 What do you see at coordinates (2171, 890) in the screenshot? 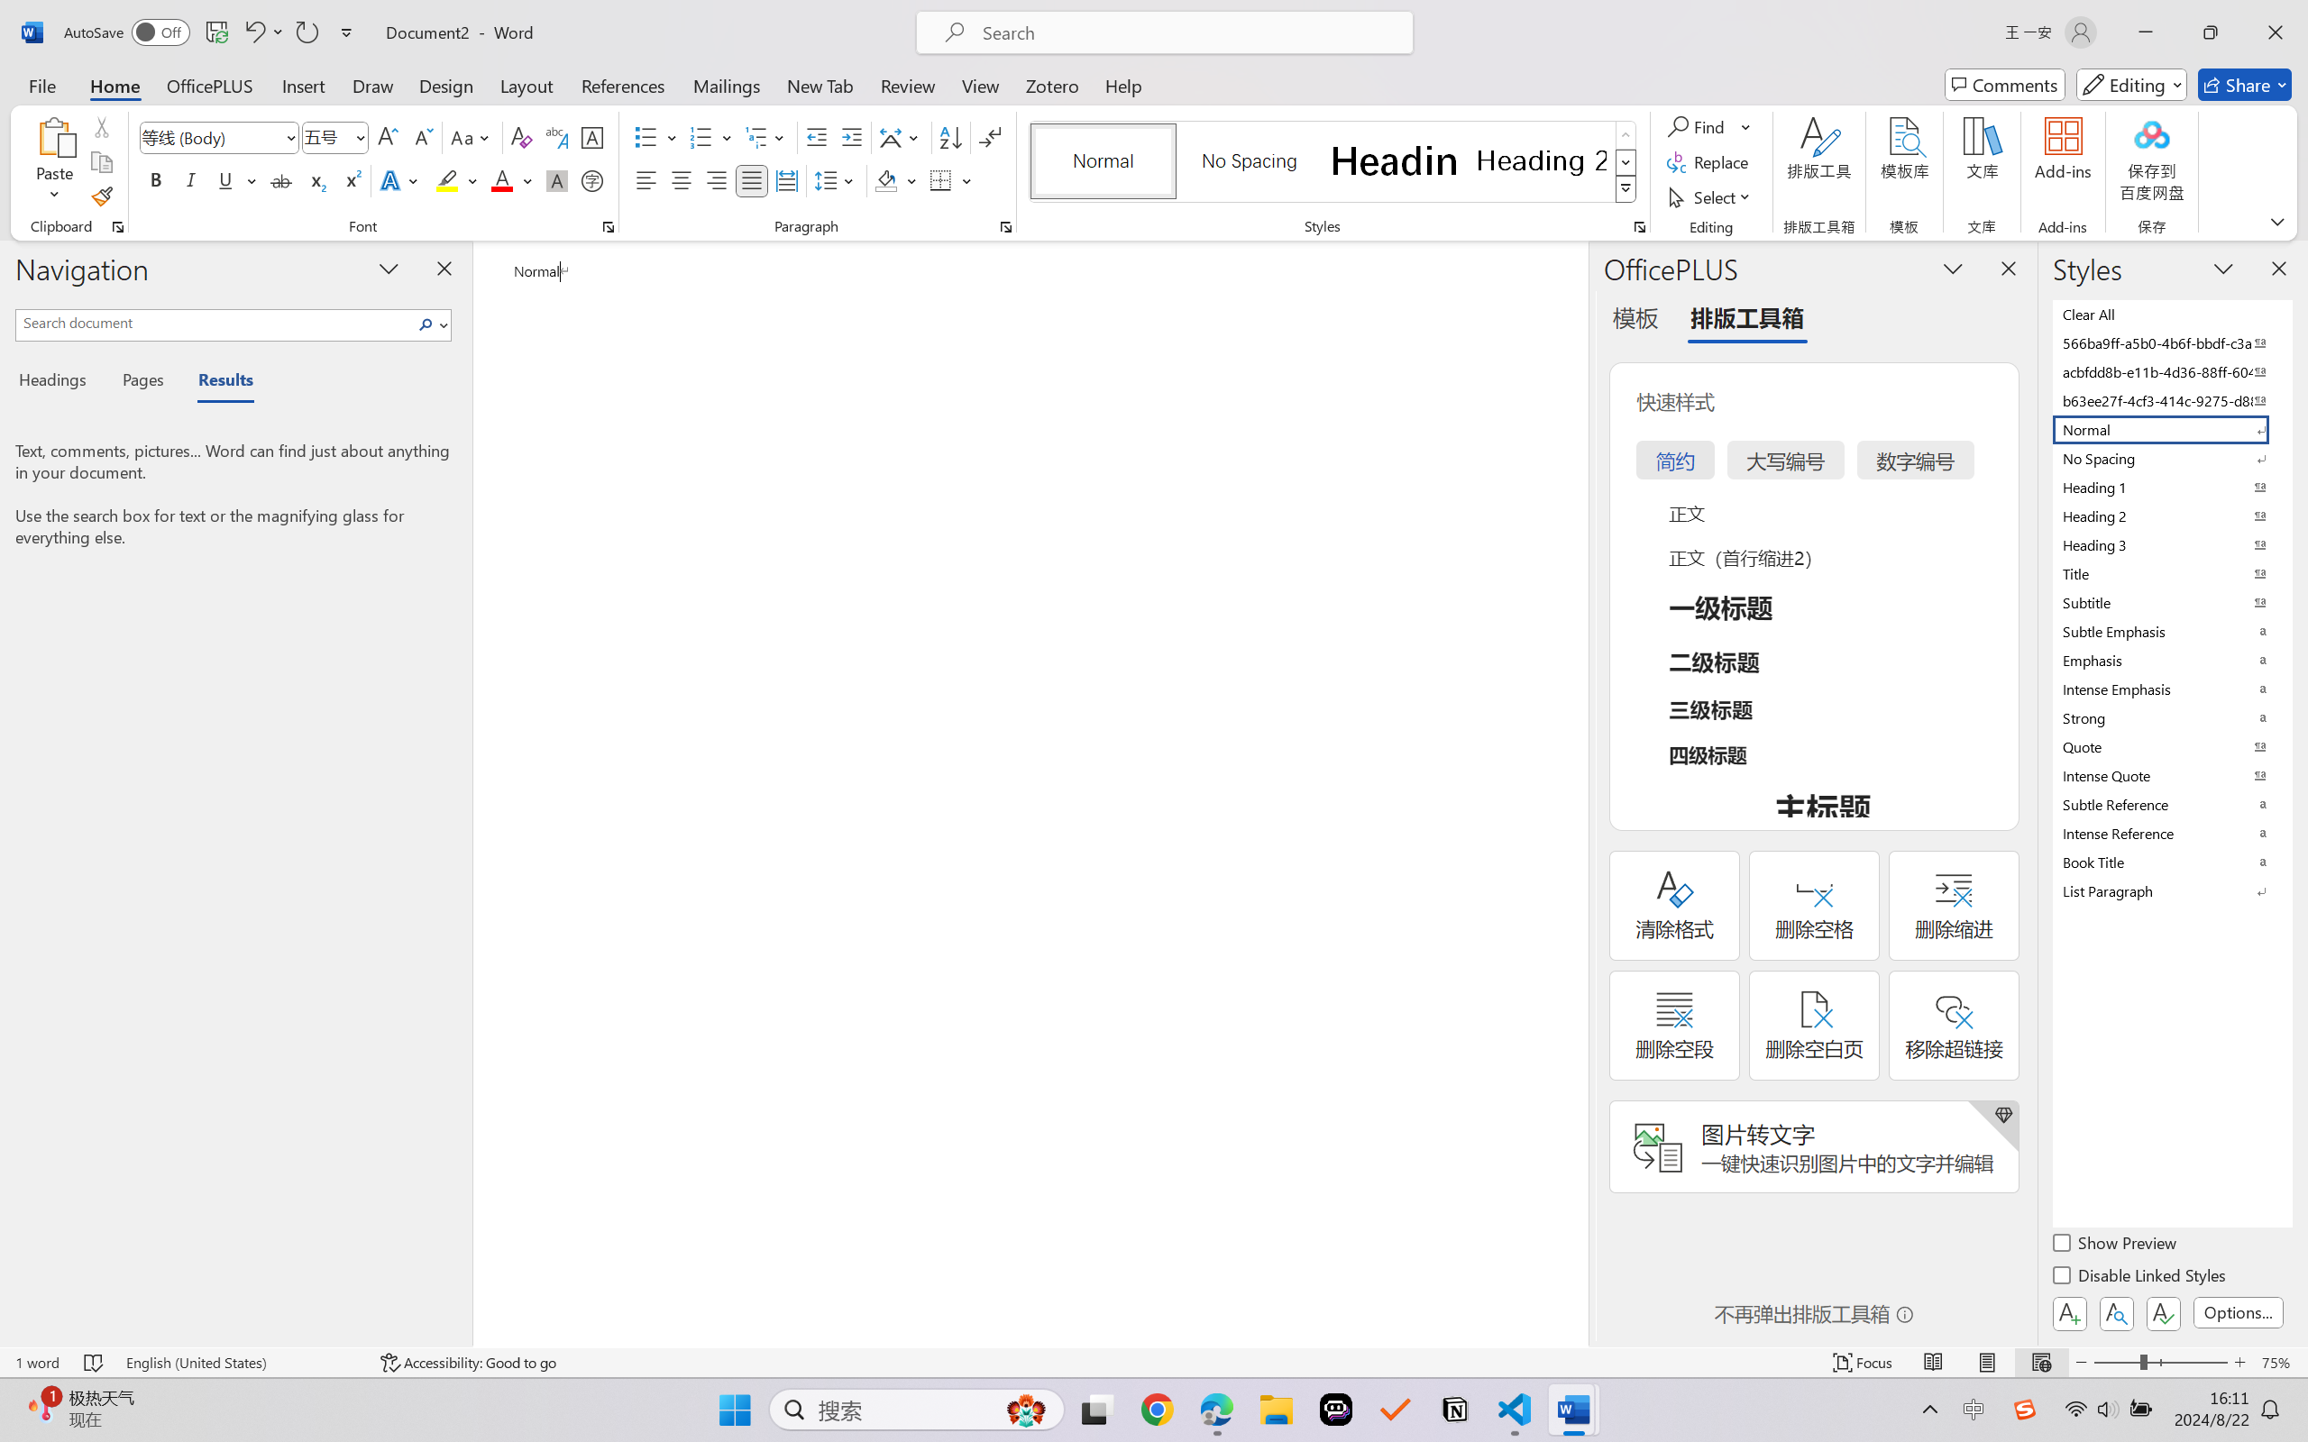
I see `List Paragraph` at bounding box center [2171, 890].